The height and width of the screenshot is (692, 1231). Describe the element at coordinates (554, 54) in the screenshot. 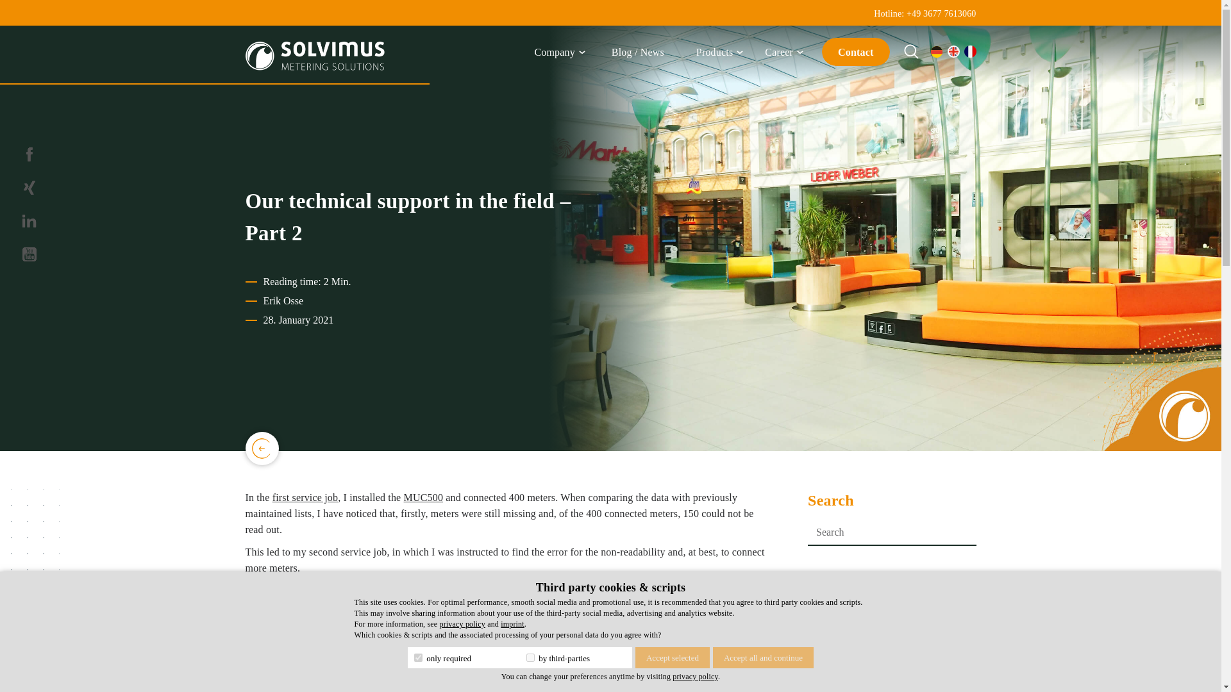

I see `Company` at that location.